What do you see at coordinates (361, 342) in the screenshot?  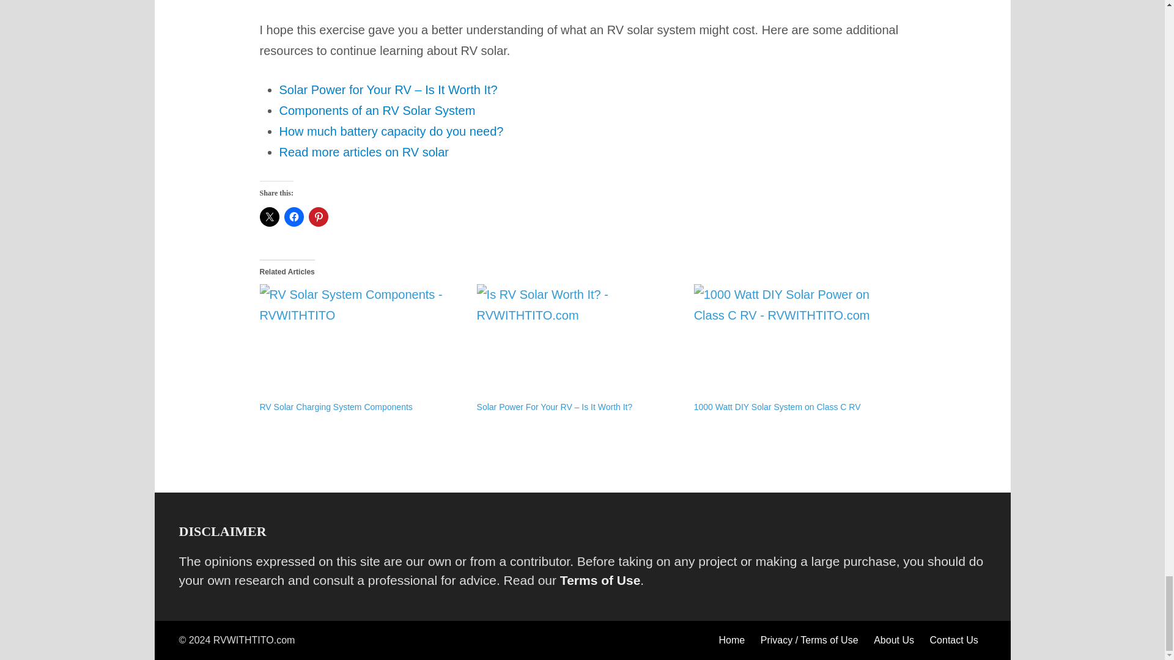 I see `RV Solar Charging System Components` at bounding box center [361, 342].